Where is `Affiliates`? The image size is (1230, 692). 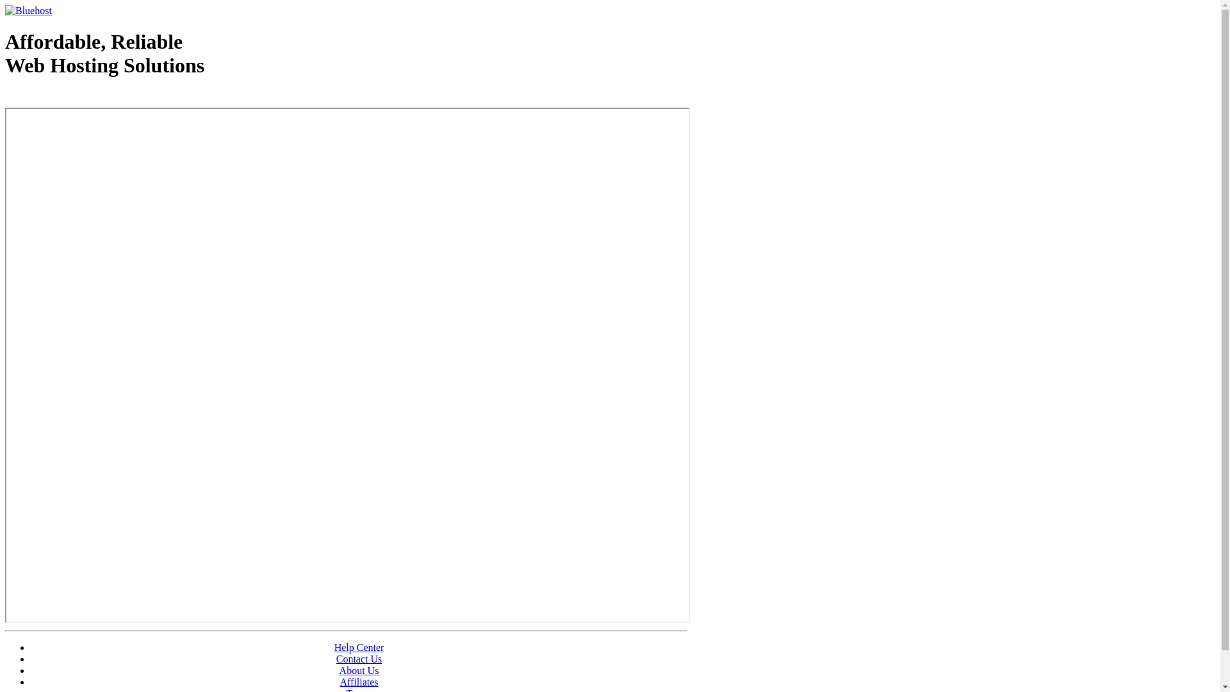 Affiliates is located at coordinates (359, 682).